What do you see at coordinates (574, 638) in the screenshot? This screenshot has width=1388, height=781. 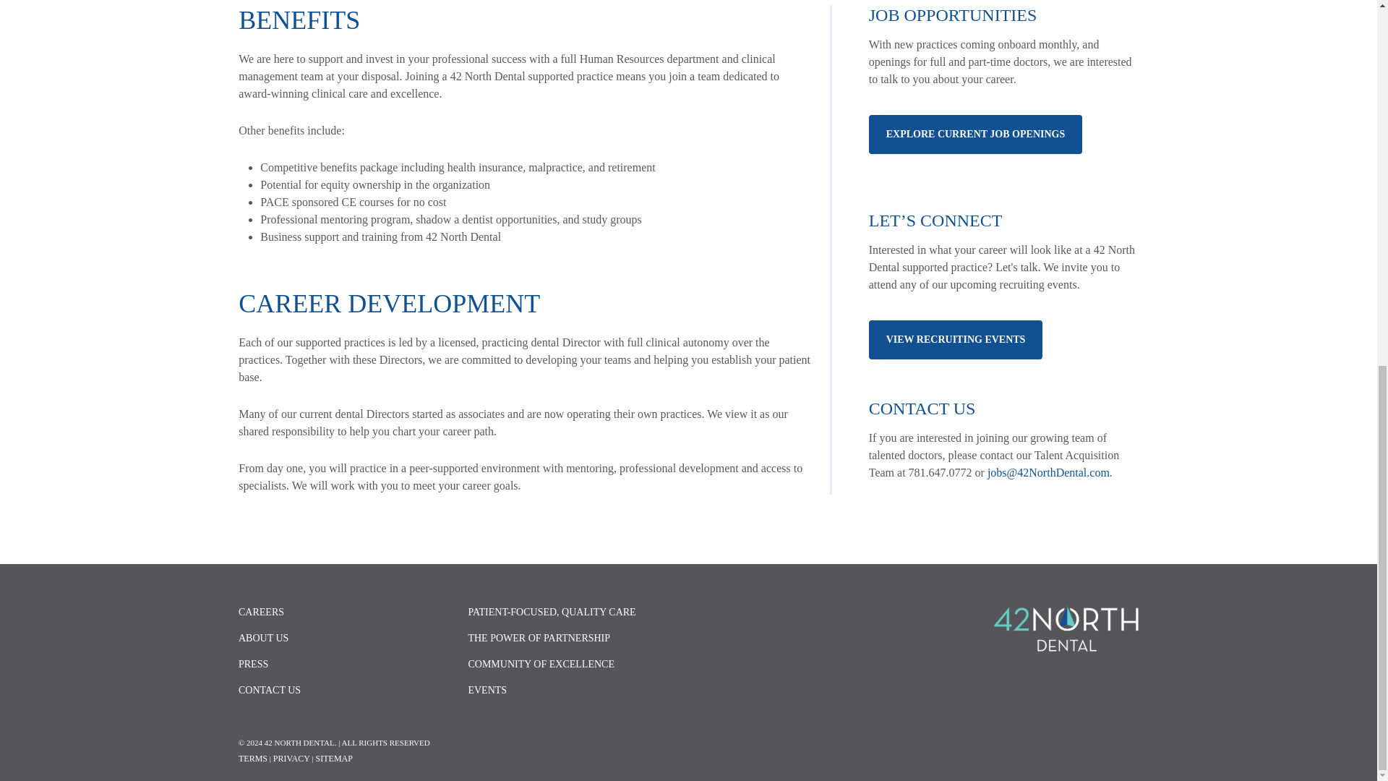 I see `THE POWER OF PARTNERSHIP` at bounding box center [574, 638].